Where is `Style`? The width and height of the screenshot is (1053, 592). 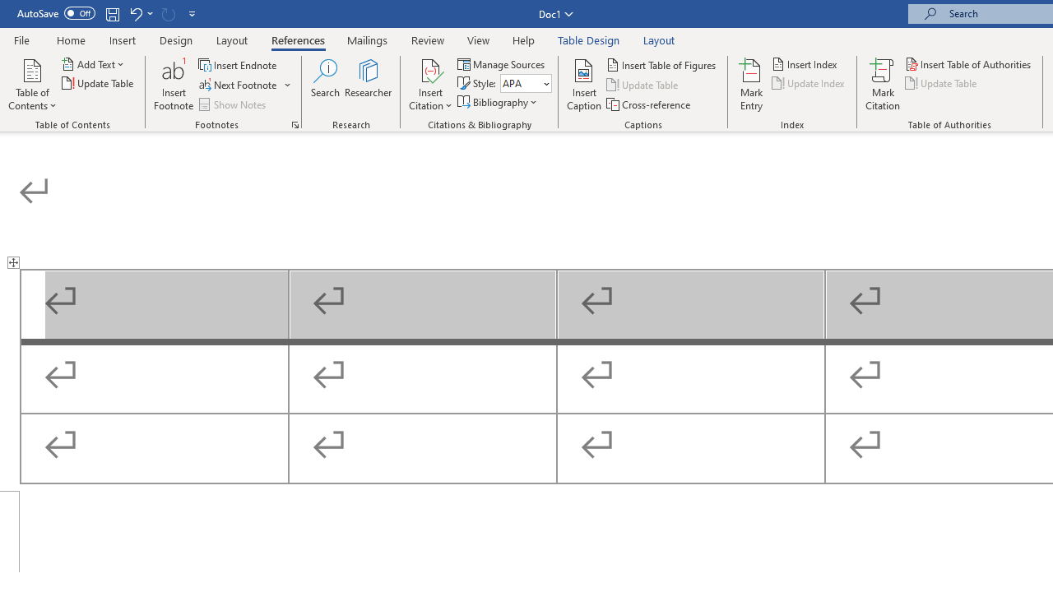
Style is located at coordinates (520, 83).